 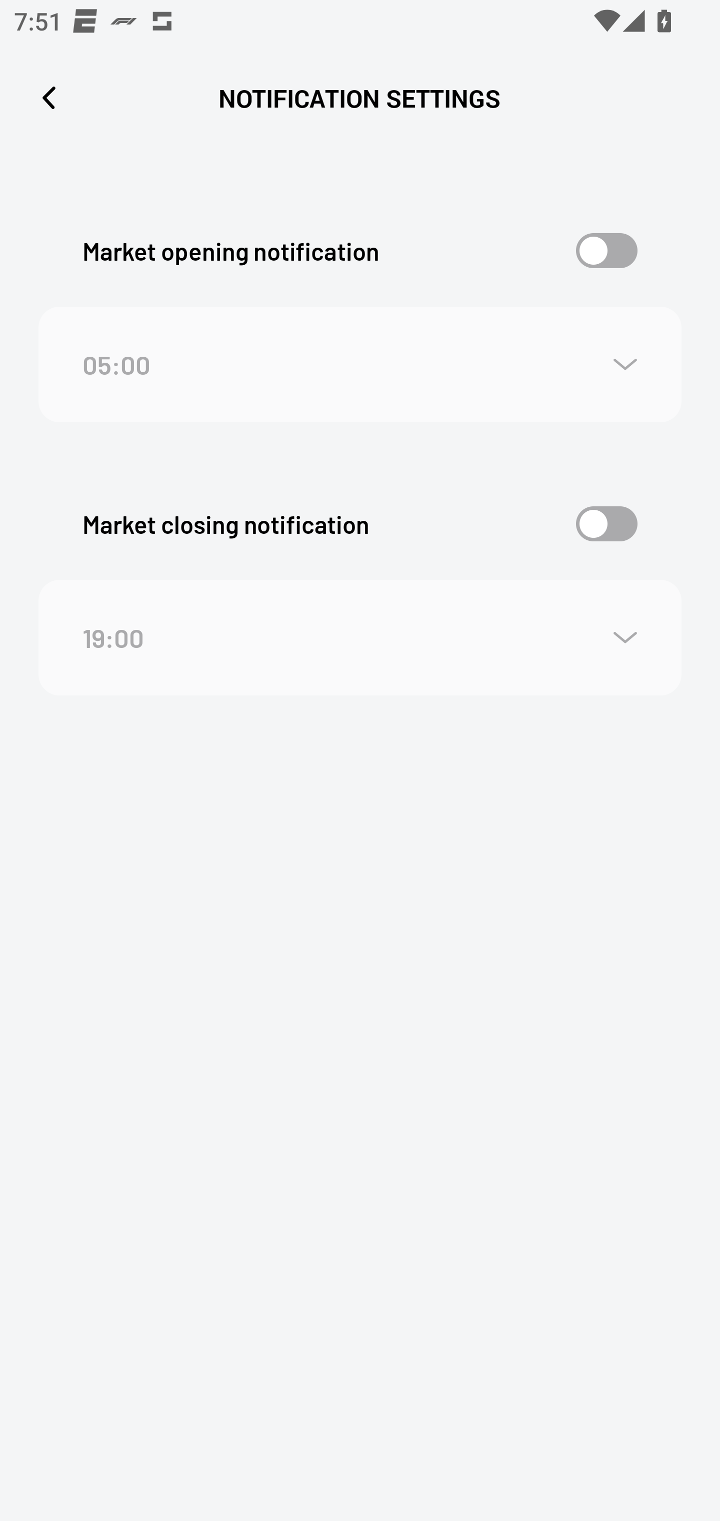 What do you see at coordinates (360, 637) in the screenshot?
I see `19:00 Open Setting` at bounding box center [360, 637].